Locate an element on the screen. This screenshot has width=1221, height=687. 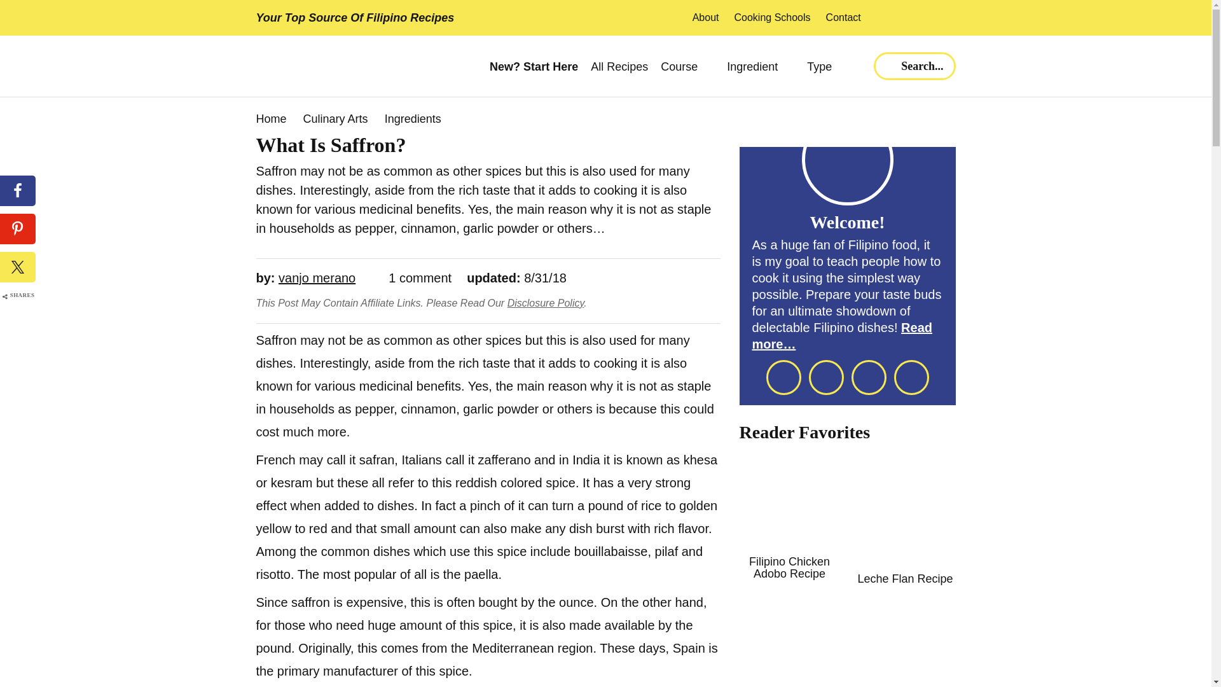
Culinary Arts is located at coordinates (336, 118).